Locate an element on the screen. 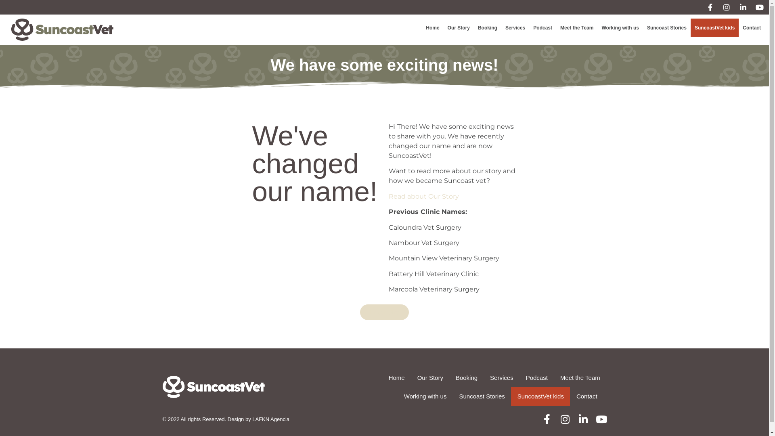 The image size is (775, 436). Read about Our Story is located at coordinates (423, 196).